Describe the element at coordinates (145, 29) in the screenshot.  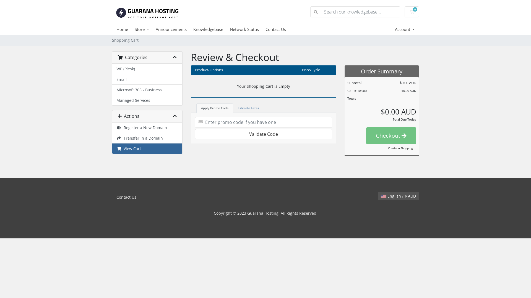
I see `Store` at that location.